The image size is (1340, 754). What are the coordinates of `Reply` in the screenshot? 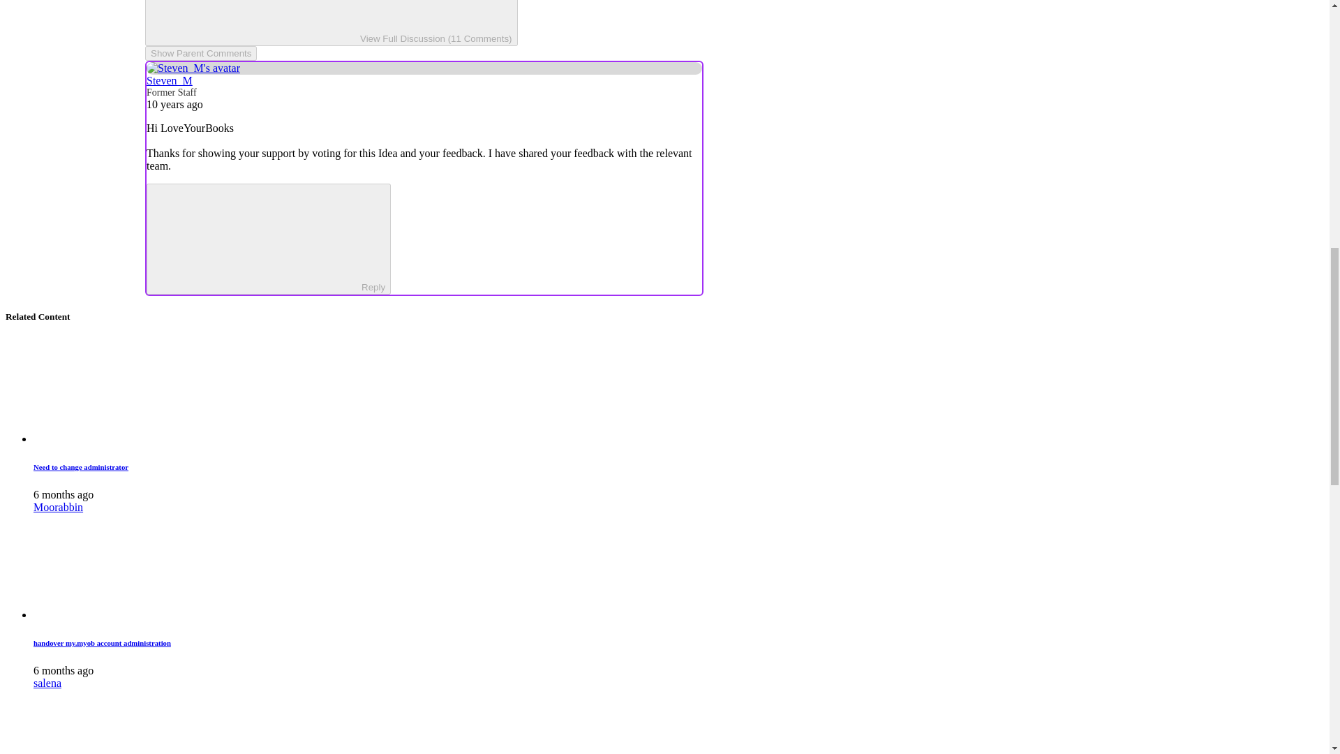 It's located at (257, 237).